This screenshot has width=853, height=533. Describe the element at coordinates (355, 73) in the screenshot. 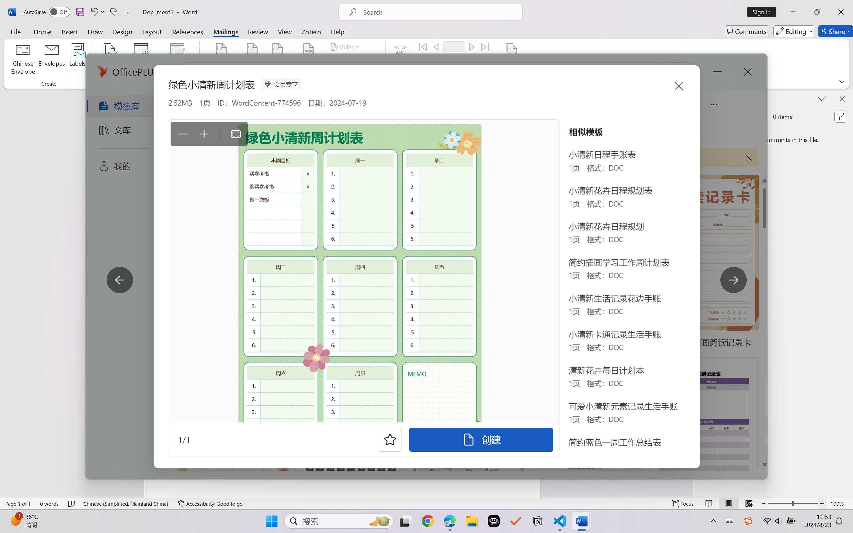

I see `Update Labels` at that location.